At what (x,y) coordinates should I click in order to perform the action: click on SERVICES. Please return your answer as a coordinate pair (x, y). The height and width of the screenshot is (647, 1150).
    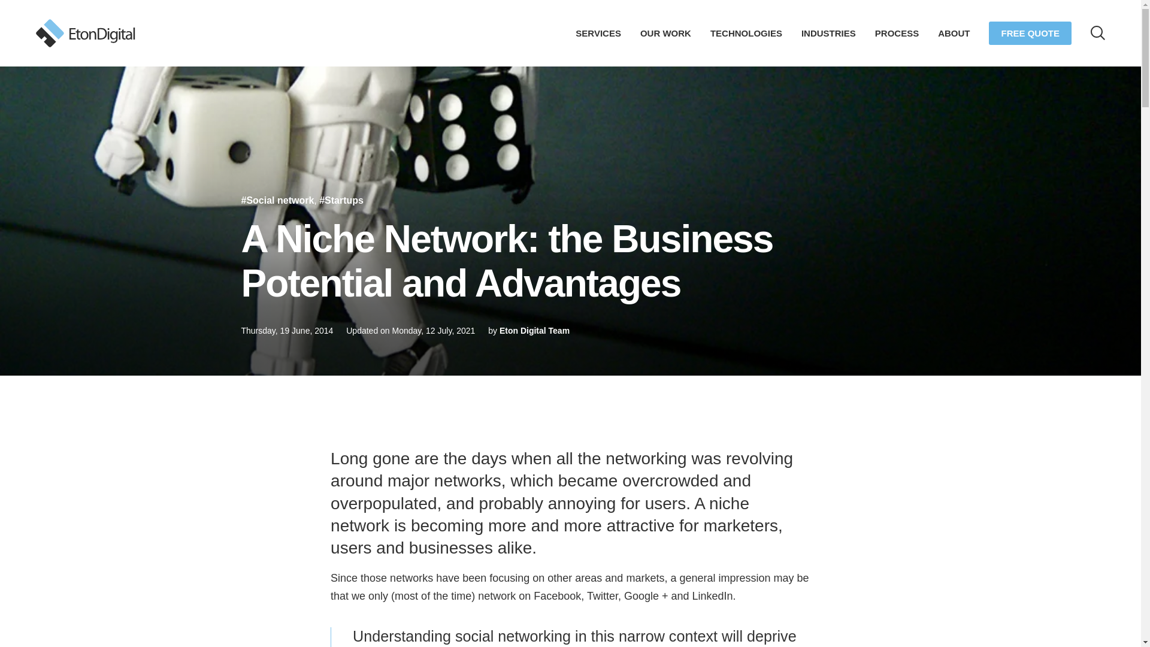
    Looking at the image, I should click on (598, 32).